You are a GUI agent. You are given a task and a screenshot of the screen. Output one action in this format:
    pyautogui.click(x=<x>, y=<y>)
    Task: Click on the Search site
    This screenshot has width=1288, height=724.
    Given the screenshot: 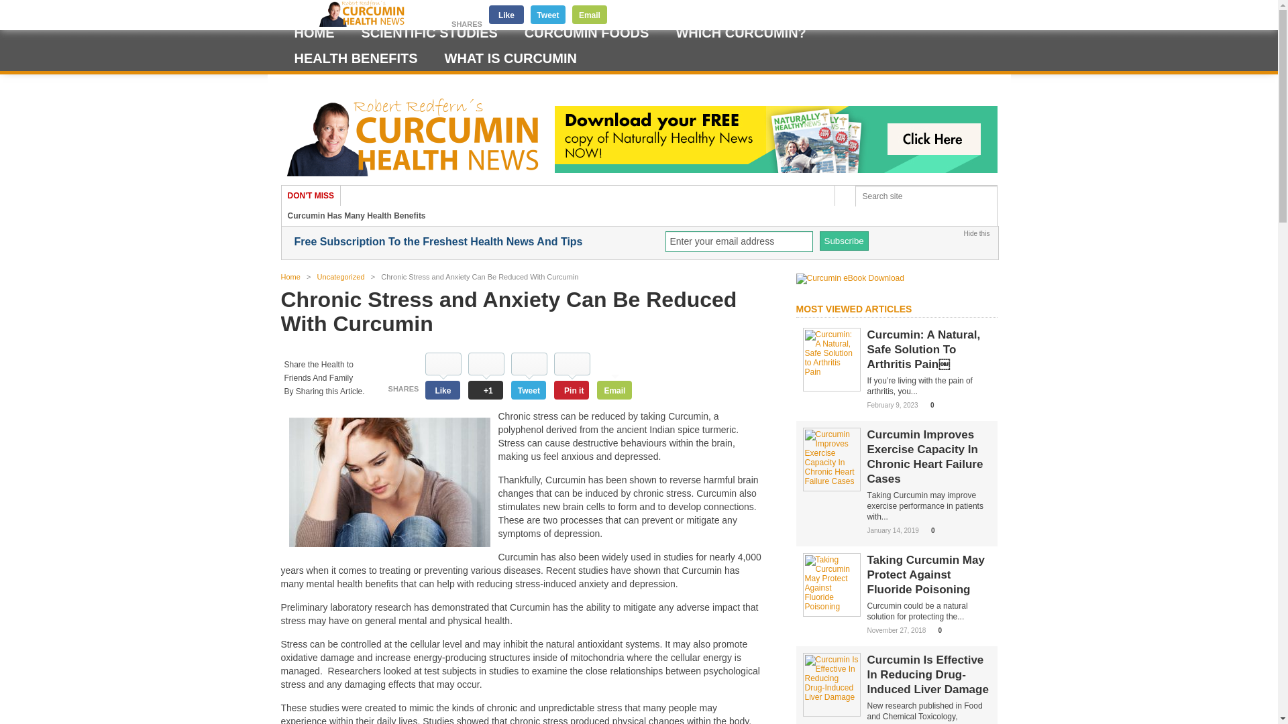 What is the action you would take?
    pyautogui.click(x=926, y=196)
    